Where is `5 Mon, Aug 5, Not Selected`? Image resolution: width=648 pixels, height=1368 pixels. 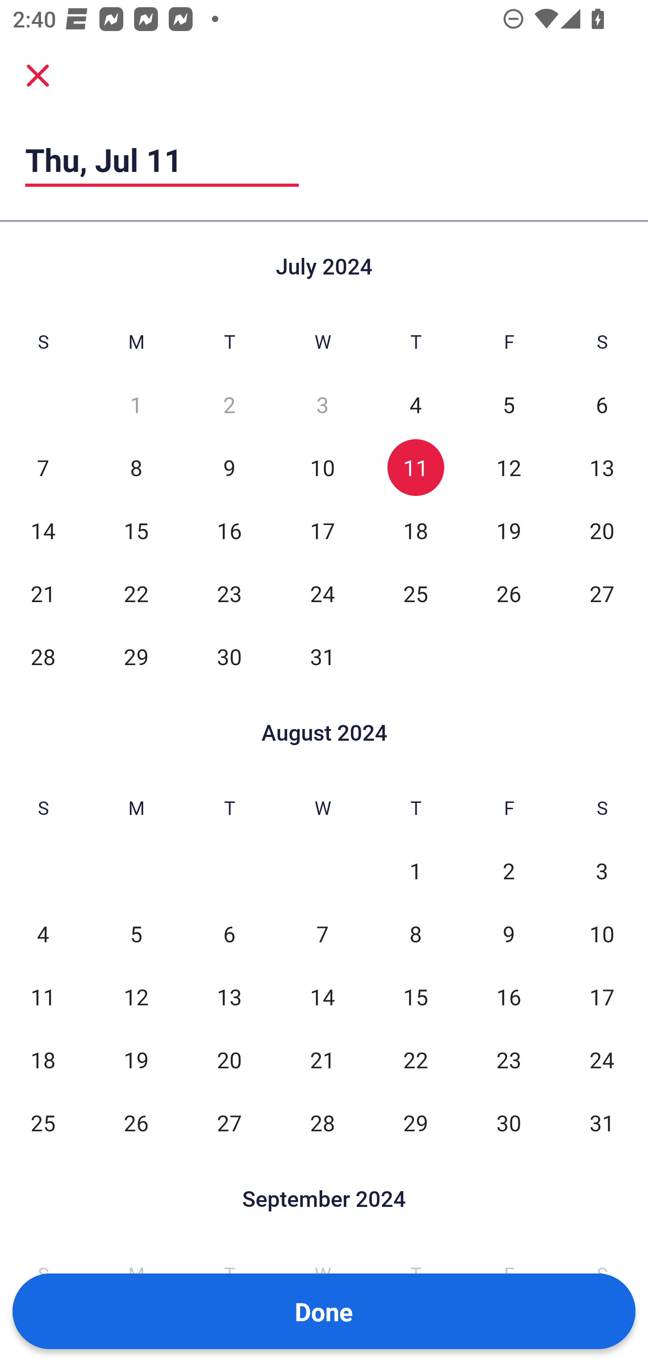
5 Mon, Aug 5, Not Selected is located at coordinates (136, 934).